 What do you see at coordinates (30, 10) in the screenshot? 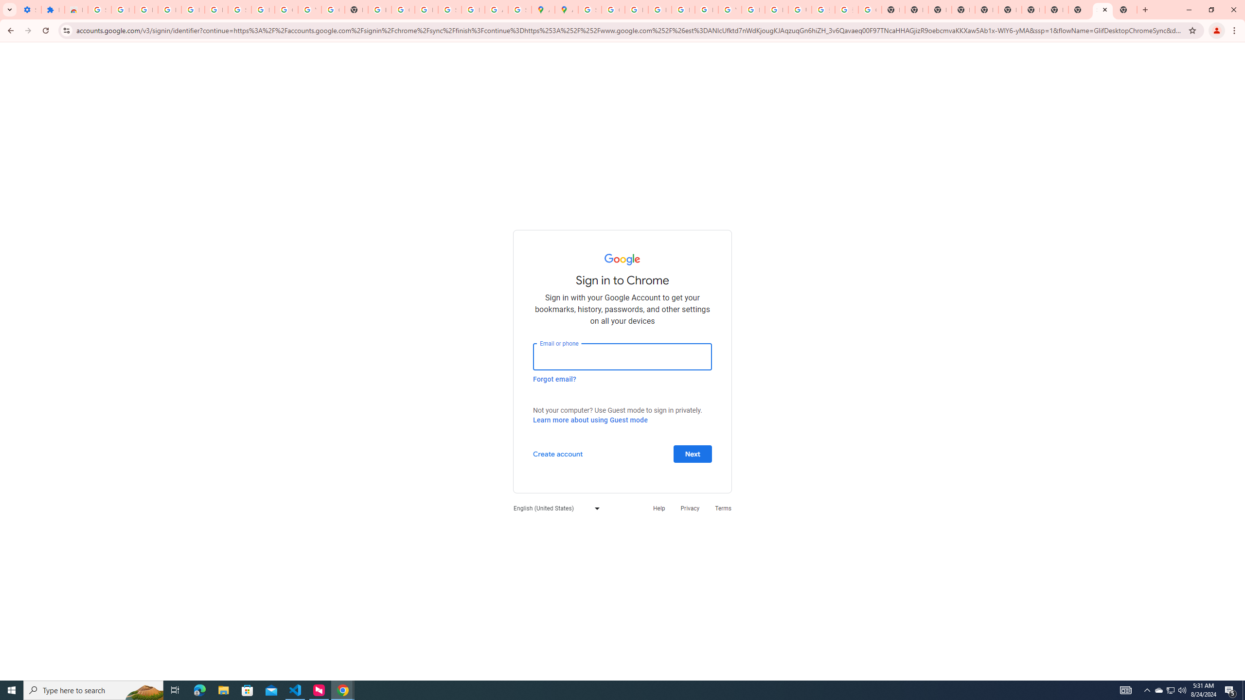
I see `Settings - On startup` at bounding box center [30, 10].